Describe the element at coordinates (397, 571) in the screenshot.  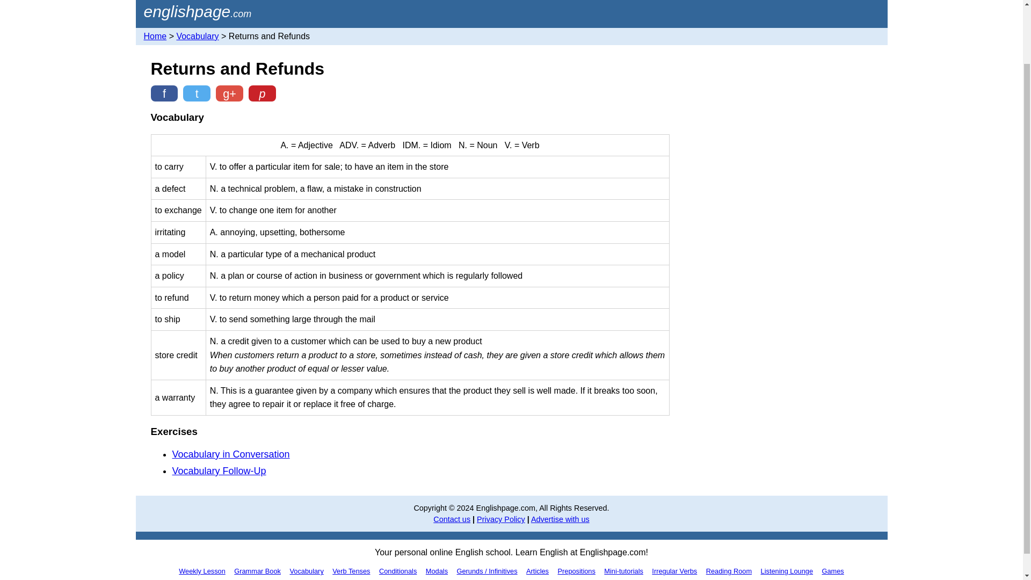
I see `Conditionals` at that location.